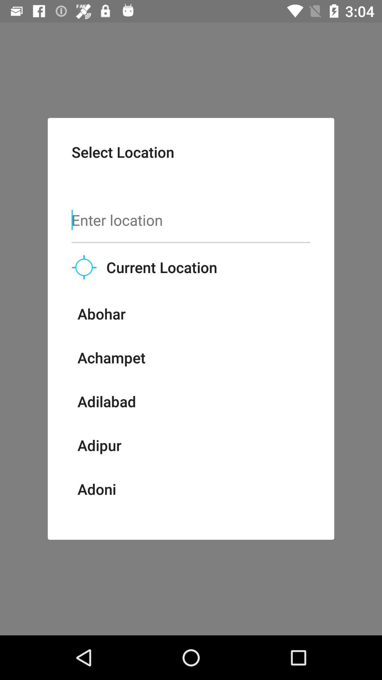 This screenshot has width=382, height=680. Describe the element at coordinates (93, 519) in the screenshot. I see `open the item below adoni` at that location.